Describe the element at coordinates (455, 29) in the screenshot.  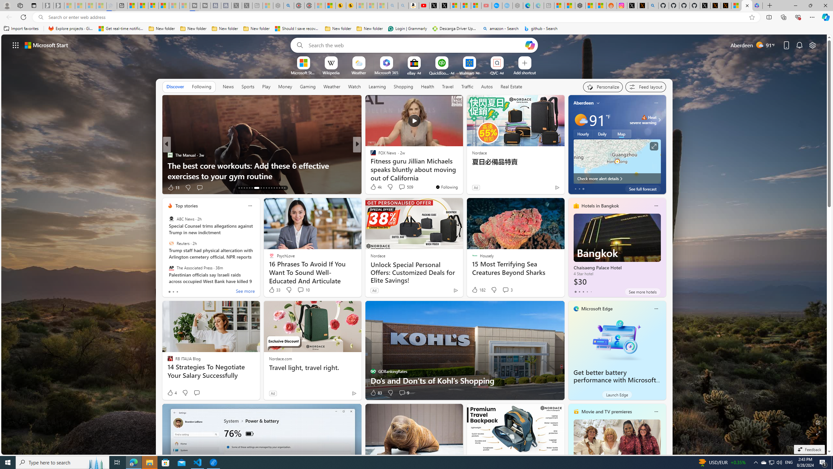
I see `Descarga Driver Updater` at that location.